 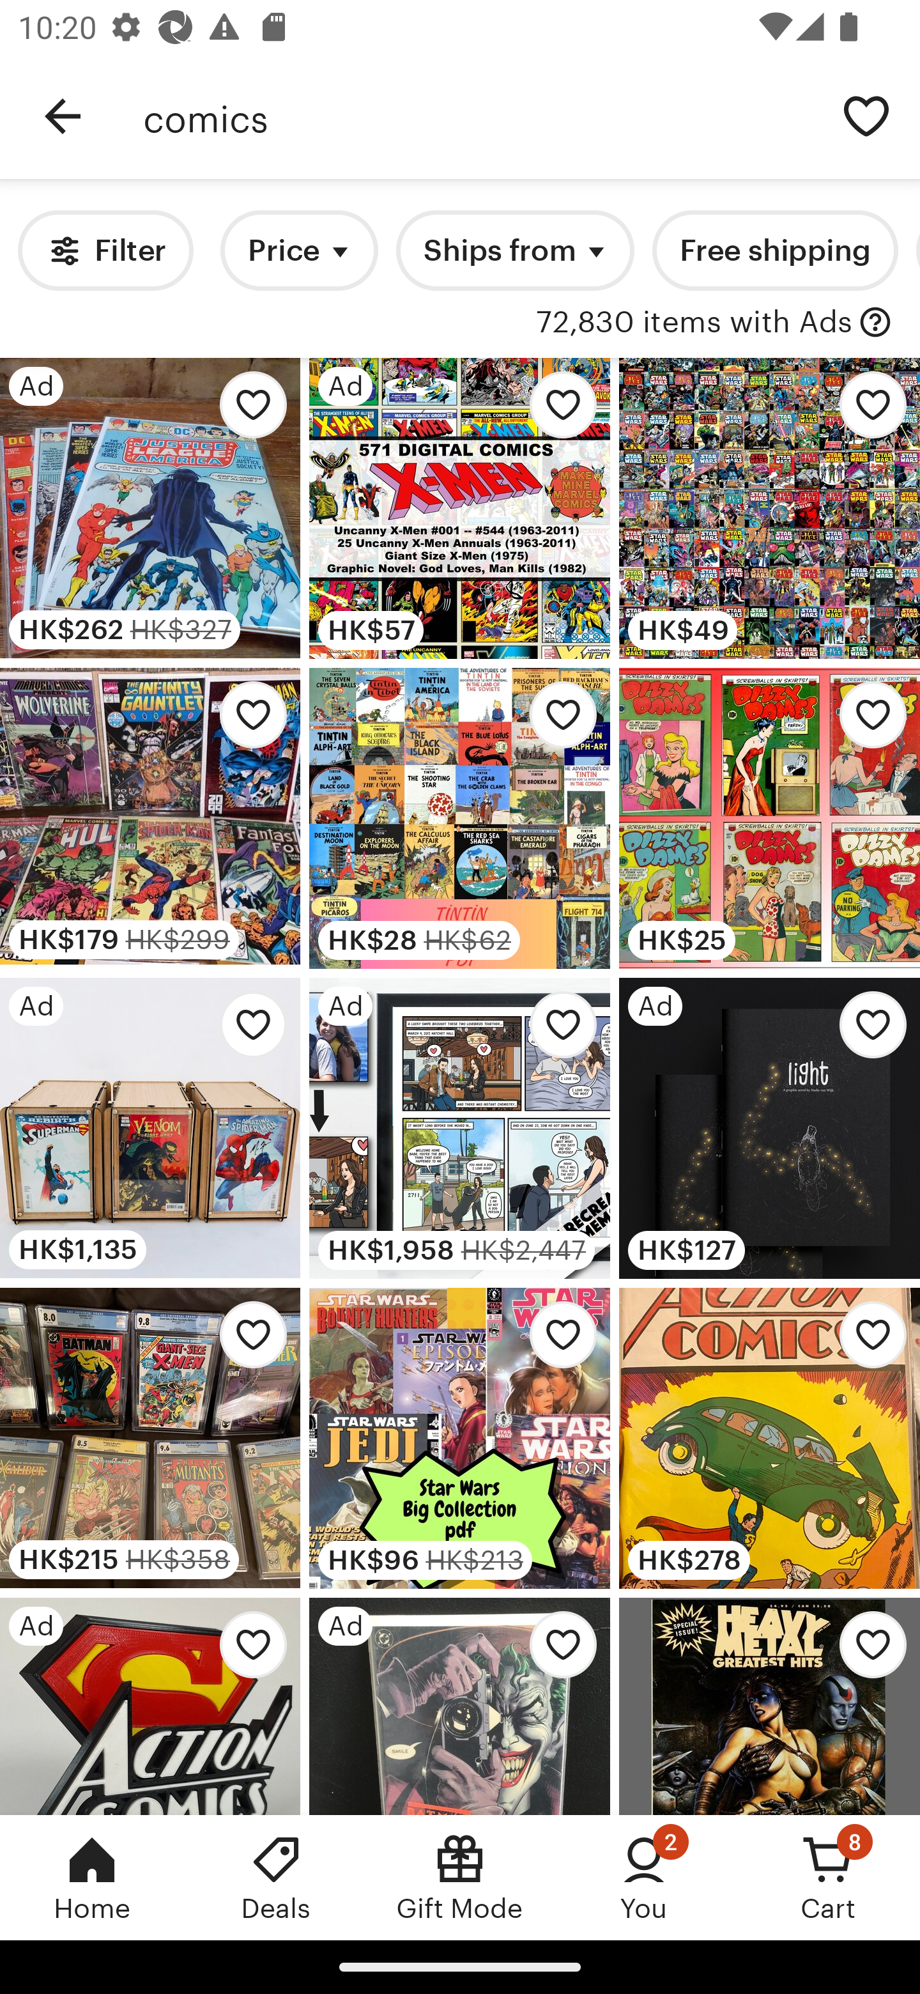 I want to click on 72,830 items with Ads, so click(x=694, y=323).